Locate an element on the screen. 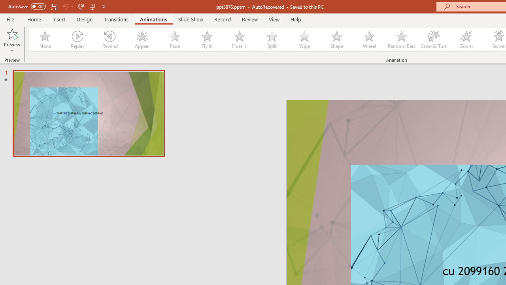 The height and width of the screenshot is (285, 506). Grow & Turn is located at coordinates (434, 40).